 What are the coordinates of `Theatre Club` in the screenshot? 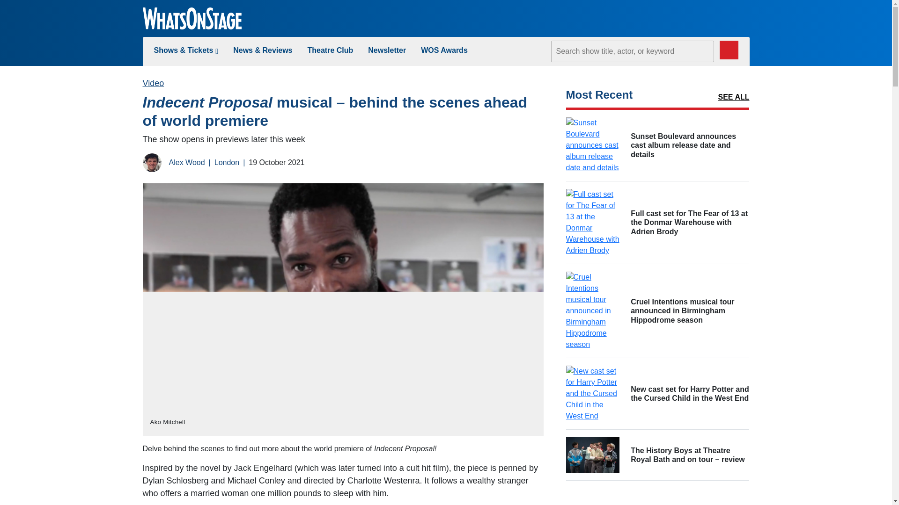 It's located at (330, 50).